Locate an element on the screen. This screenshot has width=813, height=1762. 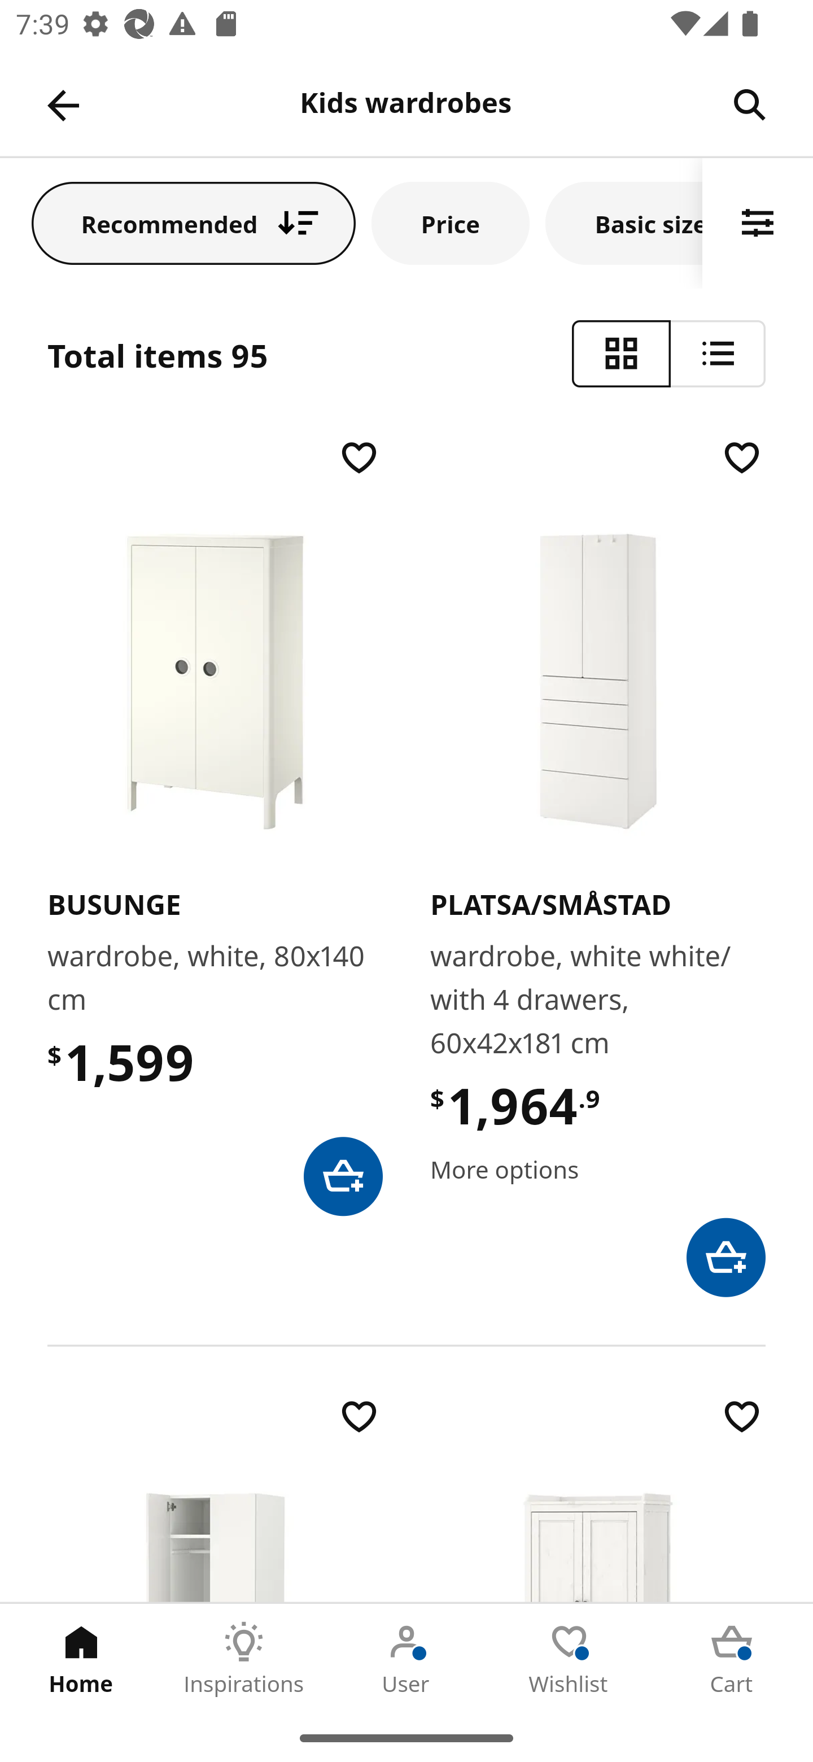
Wishlist
Tab 4 of 5 is located at coordinates (569, 1659).